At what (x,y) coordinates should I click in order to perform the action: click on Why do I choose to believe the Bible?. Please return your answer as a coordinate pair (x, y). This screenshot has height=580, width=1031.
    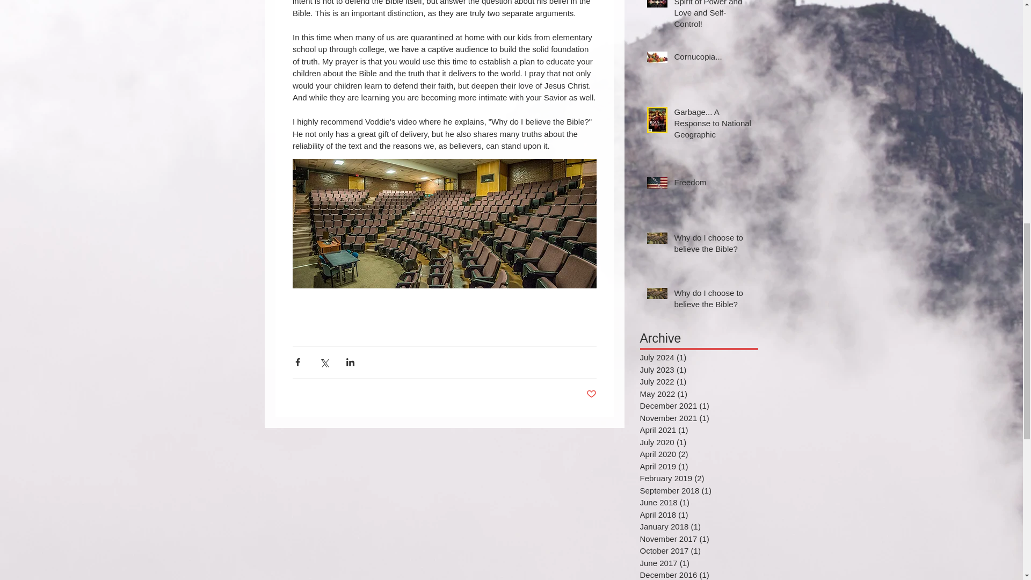
    Looking at the image, I should click on (713, 301).